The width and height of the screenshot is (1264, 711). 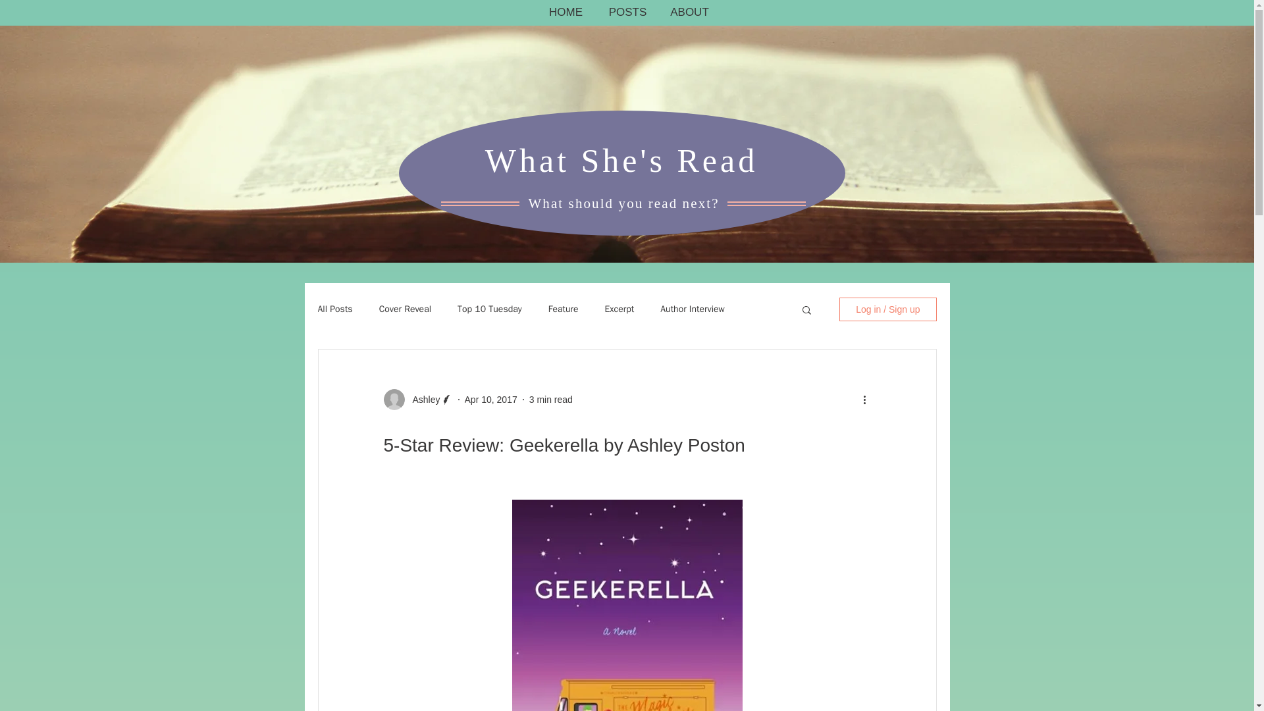 What do you see at coordinates (550, 399) in the screenshot?
I see `3 min read` at bounding box center [550, 399].